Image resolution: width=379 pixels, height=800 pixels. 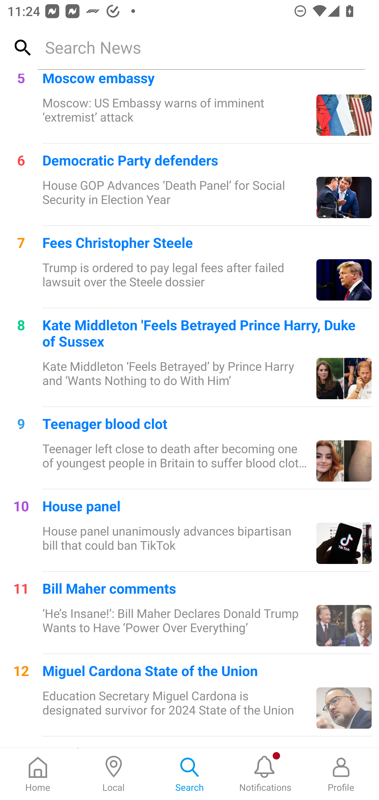 I want to click on Profile, so click(x=341, y=774).